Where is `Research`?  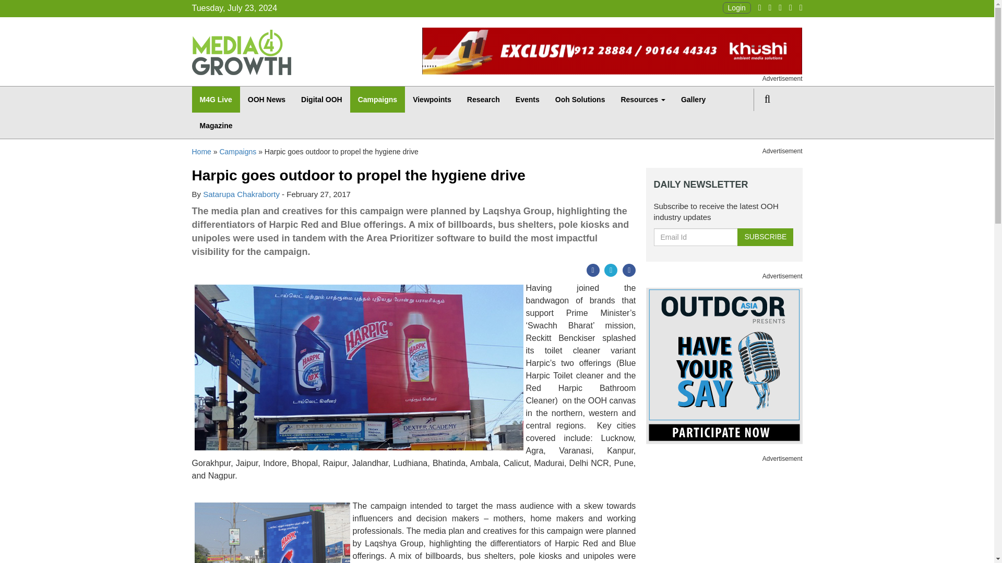 Research is located at coordinates (483, 100).